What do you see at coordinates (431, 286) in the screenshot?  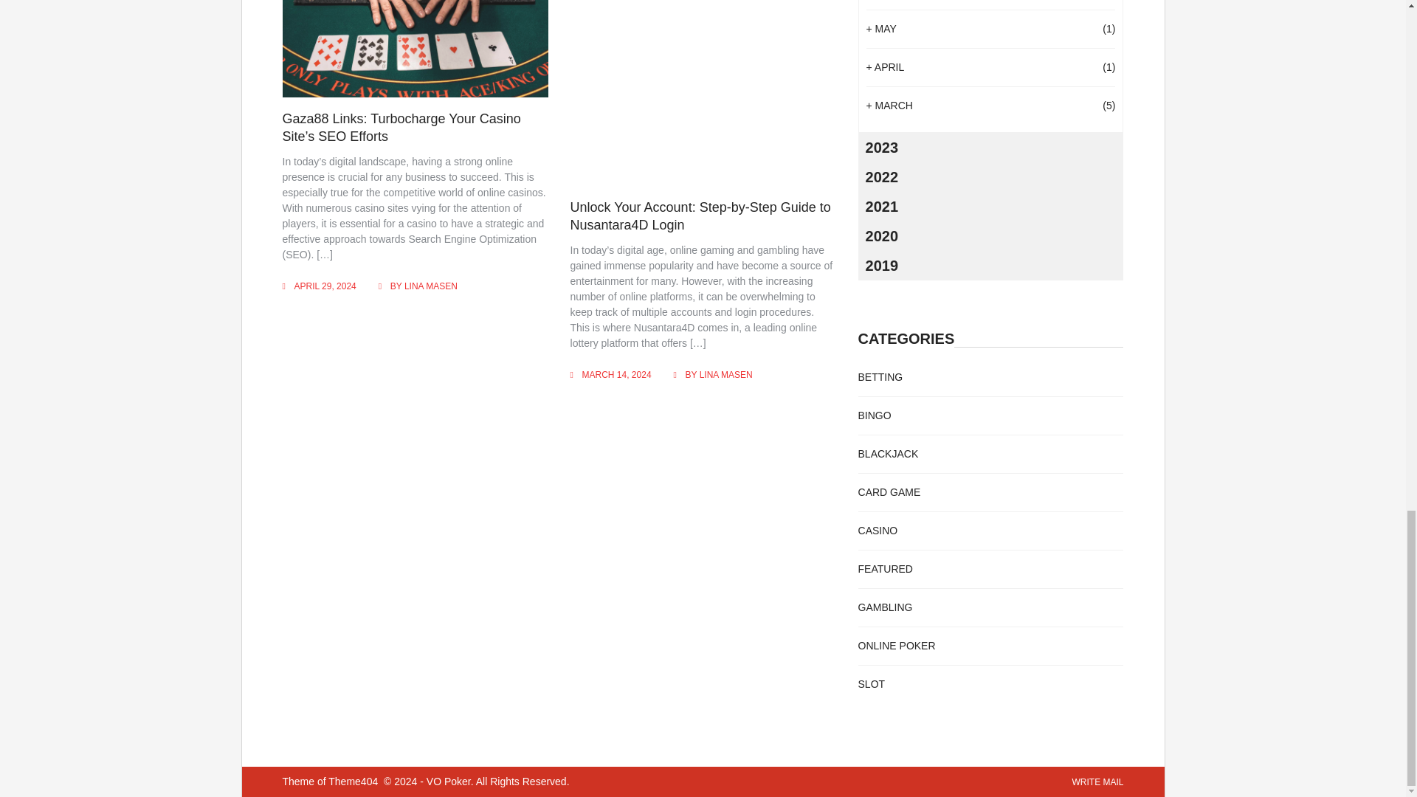 I see `LINA MASEN` at bounding box center [431, 286].